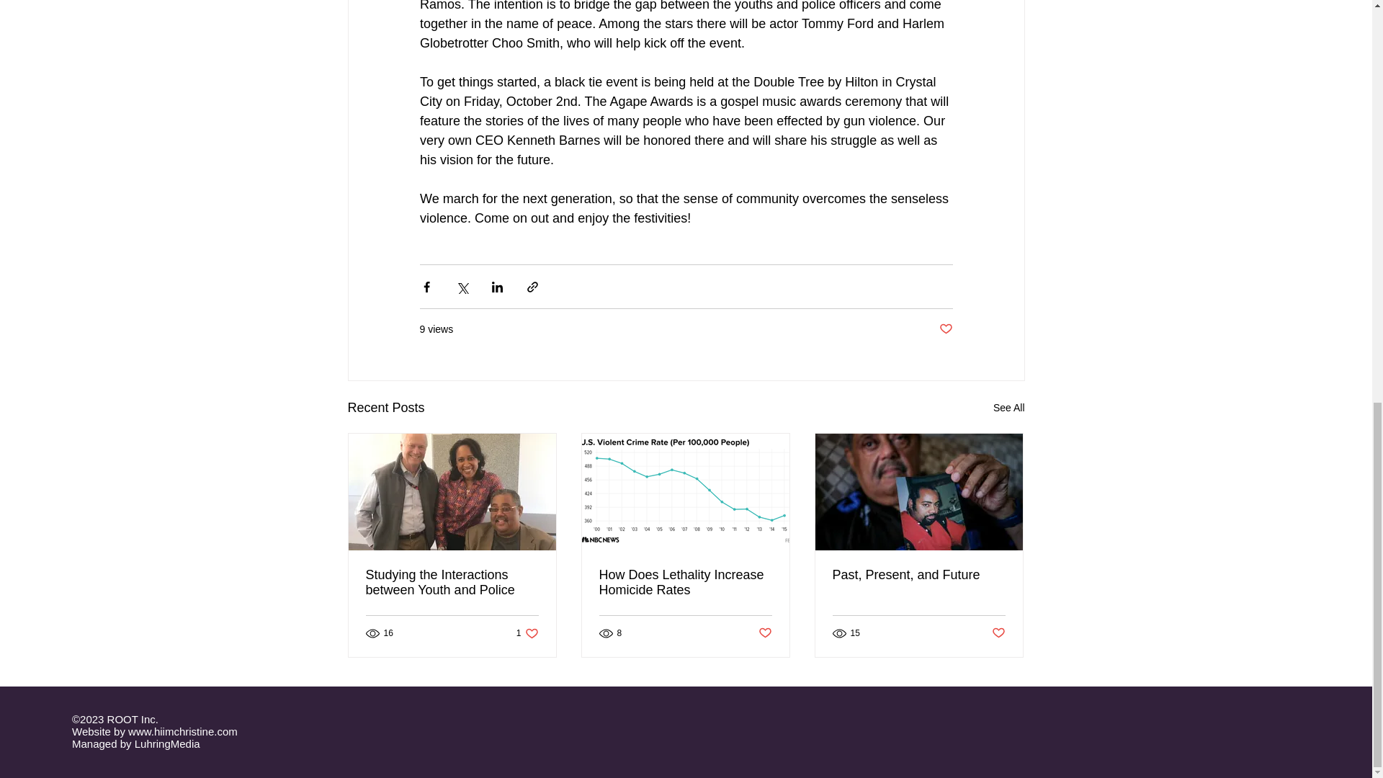 The height and width of the screenshot is (778, 1383). I want to click on www.hiimchristine.com, so click(183, 730).